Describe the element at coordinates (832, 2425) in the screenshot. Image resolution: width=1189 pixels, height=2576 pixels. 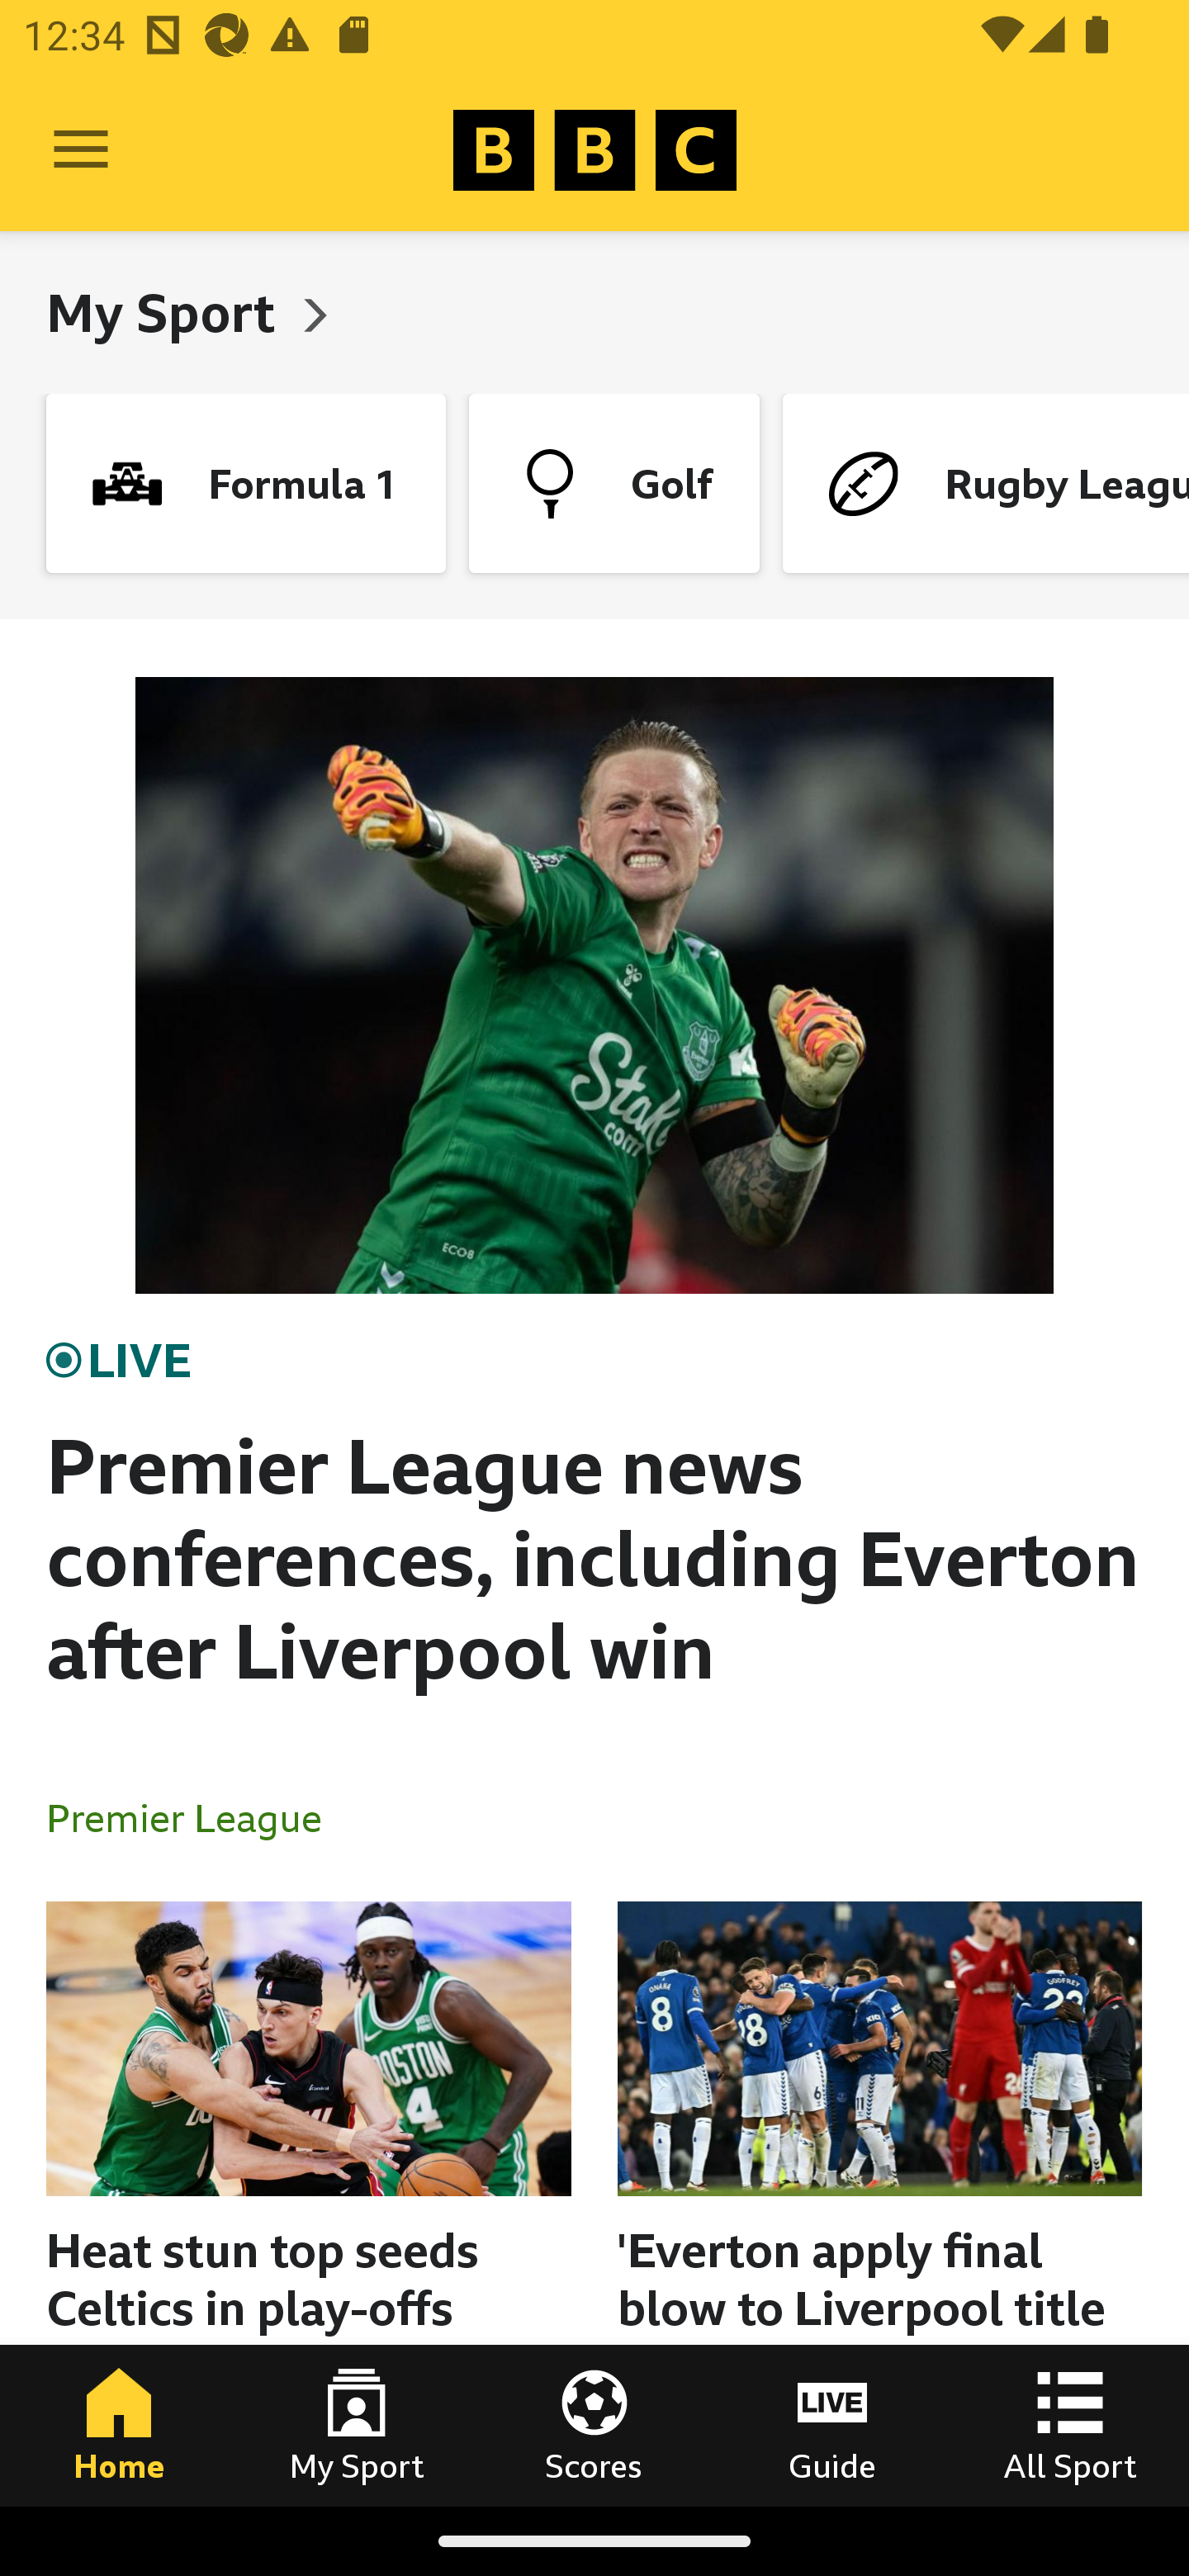
I see `Guide` at that location.